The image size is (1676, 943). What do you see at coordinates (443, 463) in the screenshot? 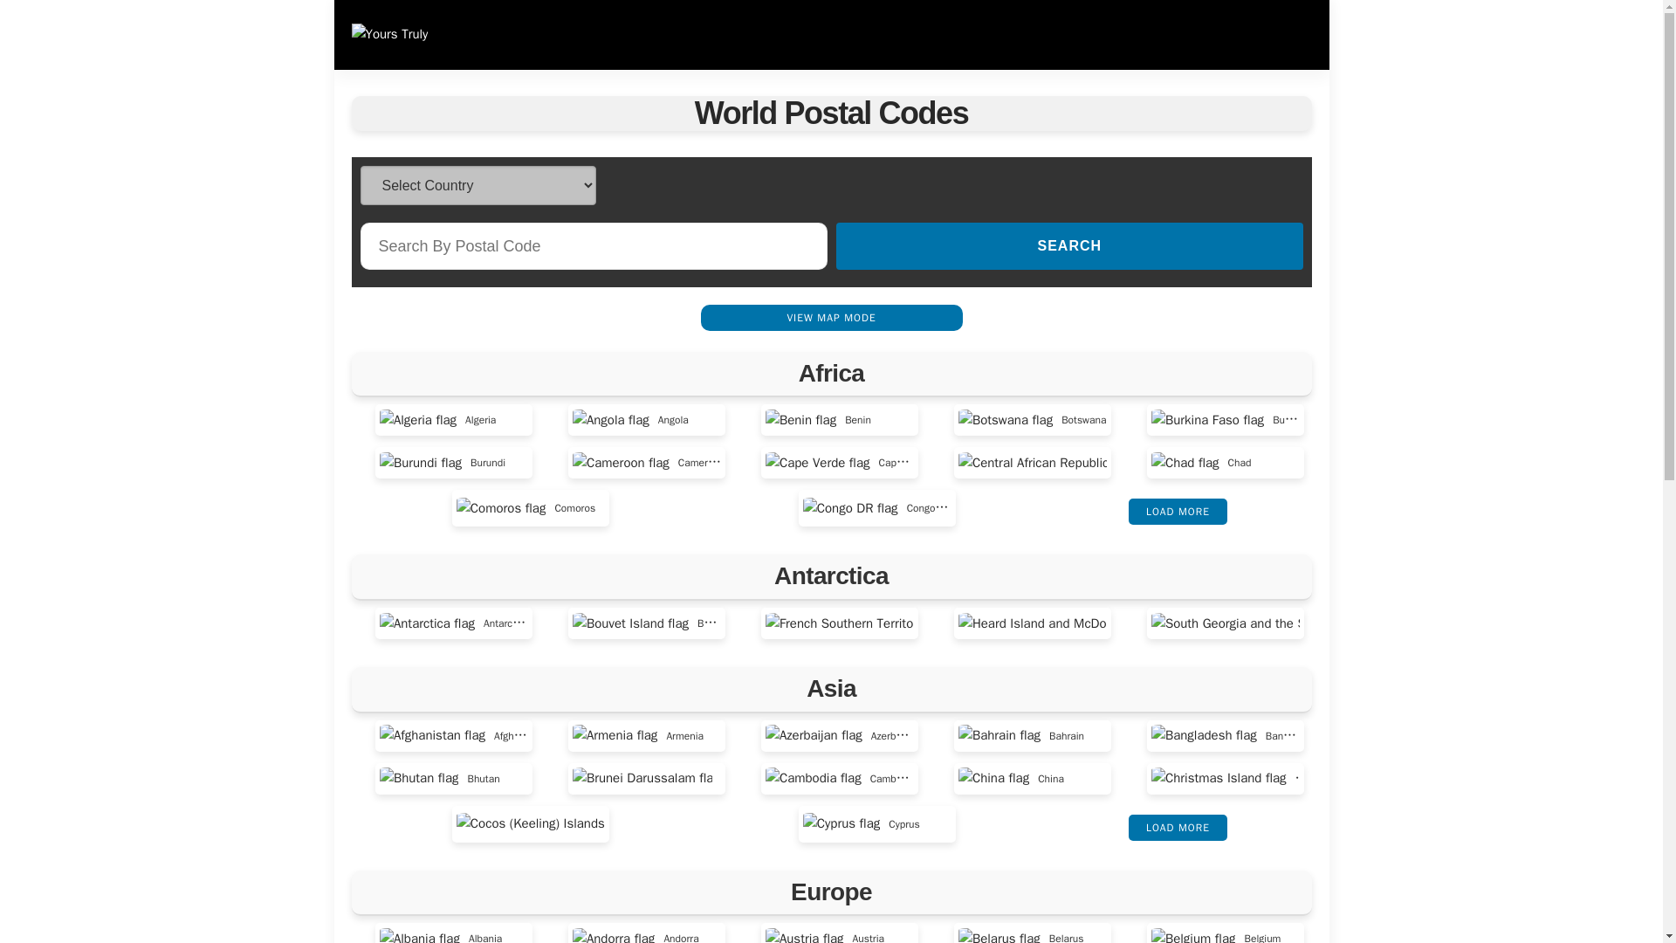
I see `Burundi` at bounding box center [443, 463].